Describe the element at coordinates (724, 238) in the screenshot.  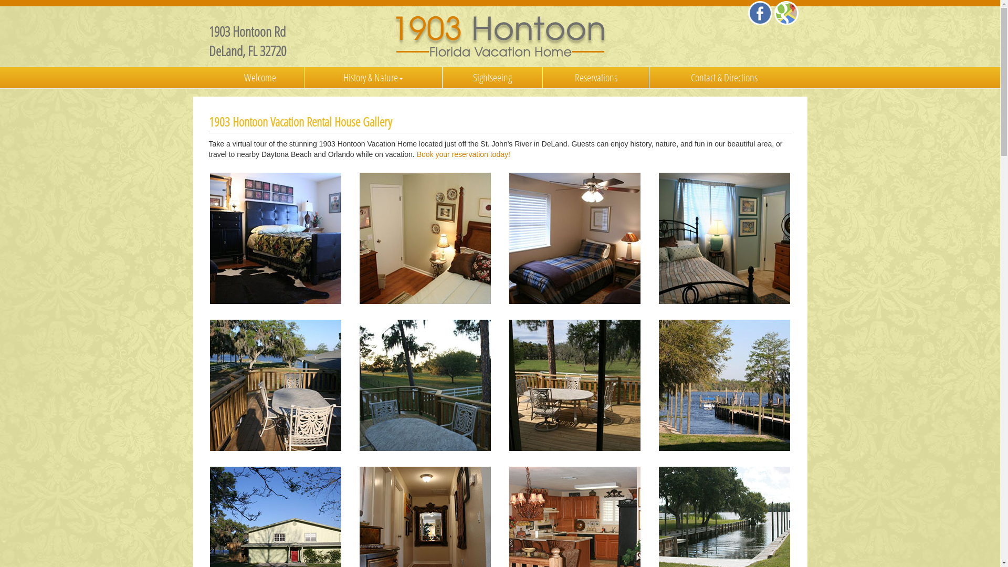
I see `1903 Hontoon` at that location.